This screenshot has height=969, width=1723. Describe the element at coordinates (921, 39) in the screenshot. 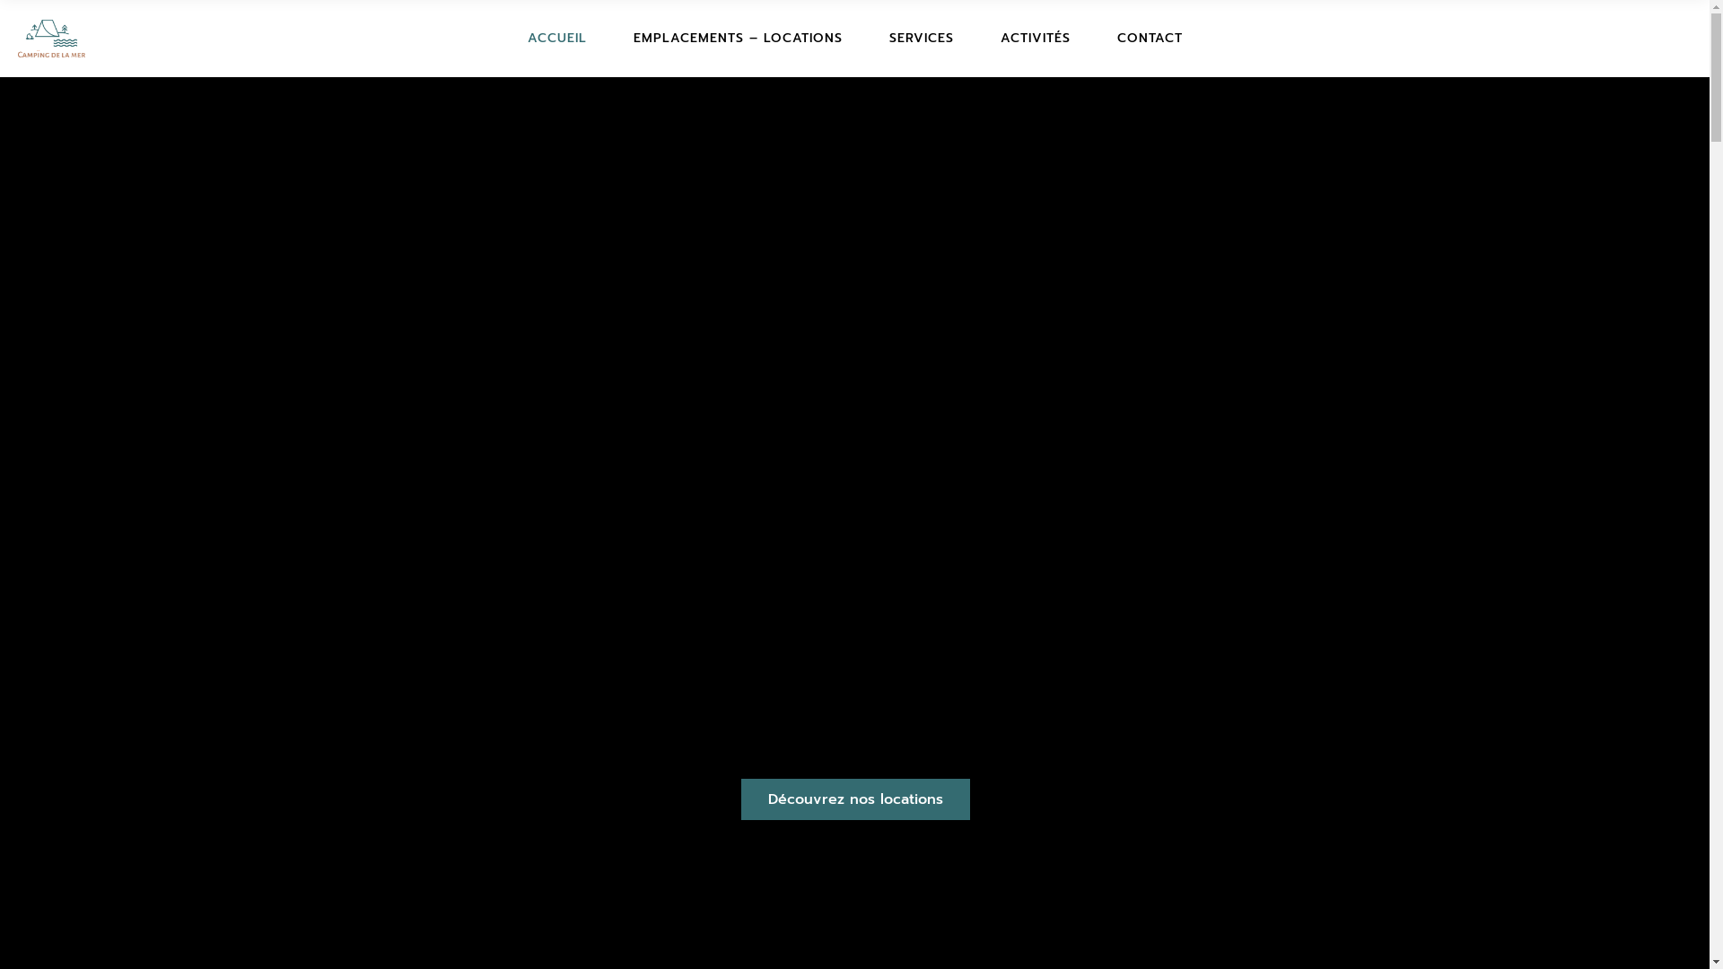

I see `SERVICES` at that location.